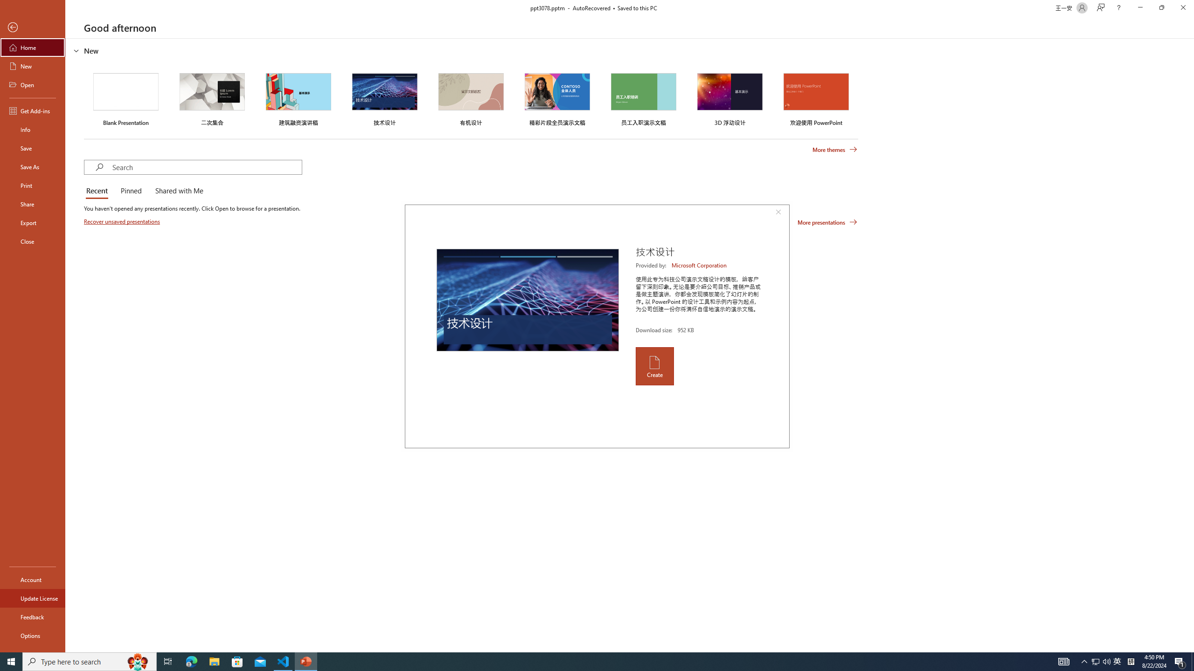 The width and height of the screenshot is (1194, 671). What do you see at coordinates (123, 221) in the screenshot?
I see `Recover unsaved presentations` at bounding box center [123, 221].